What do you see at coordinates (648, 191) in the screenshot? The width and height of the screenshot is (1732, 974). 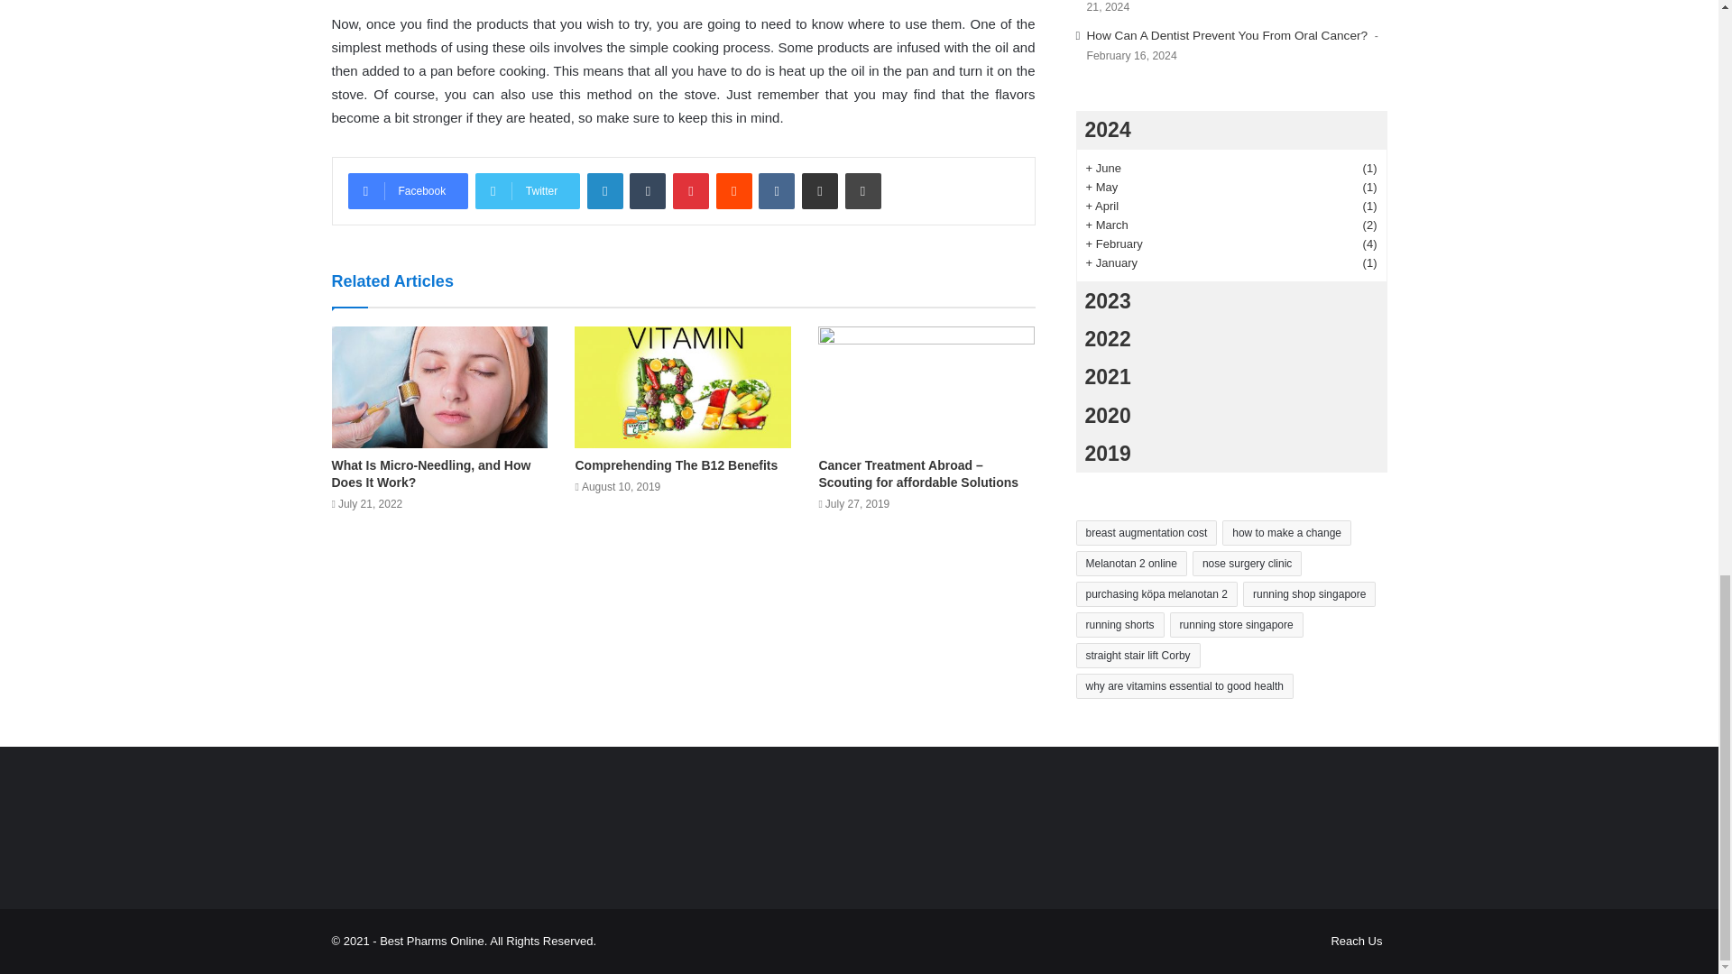 I see `Tumblr` at bounding box center [648, 191].